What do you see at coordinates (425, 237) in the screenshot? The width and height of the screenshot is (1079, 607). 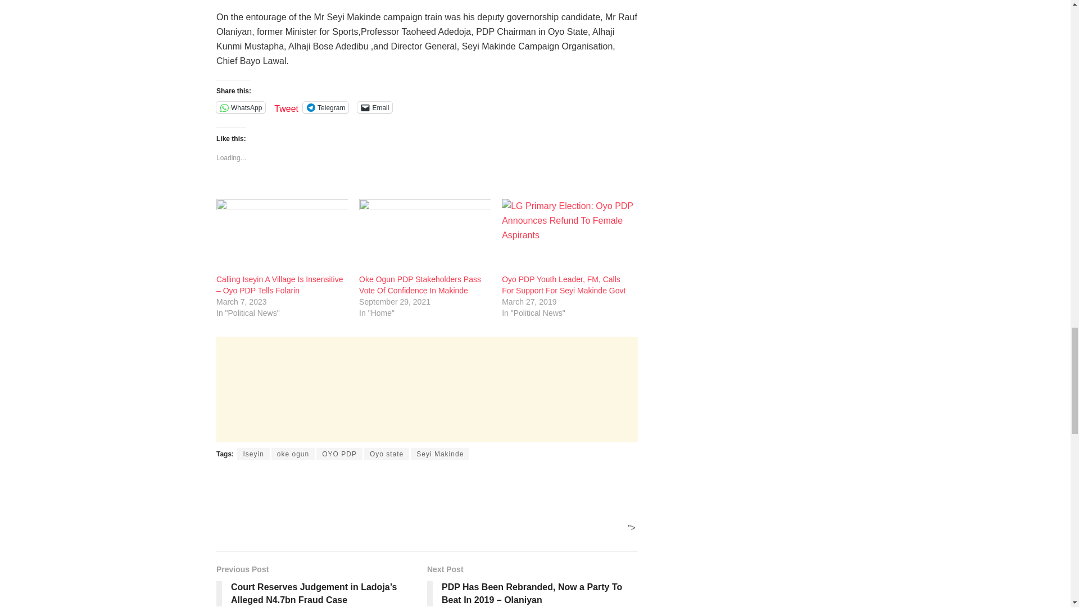 I see `Oke Ogun PDP Stakeholders Pass Vote Of Confidence In Makinde` at bounding box center [425, 237].